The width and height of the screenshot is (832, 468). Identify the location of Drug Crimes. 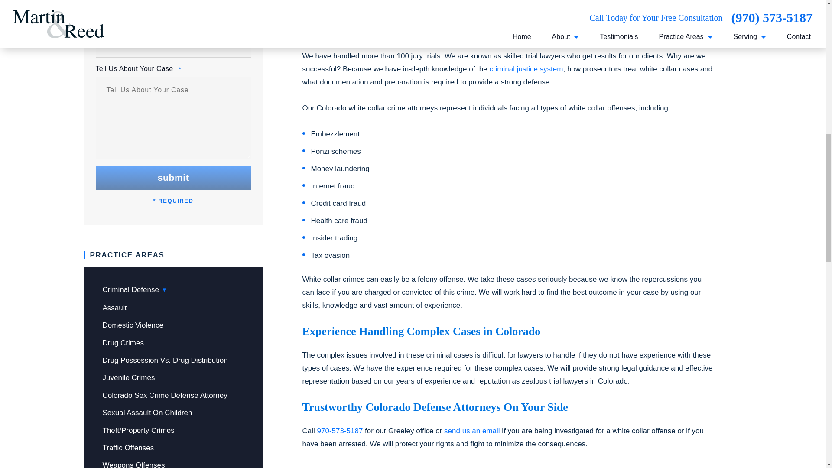
(123, 343).